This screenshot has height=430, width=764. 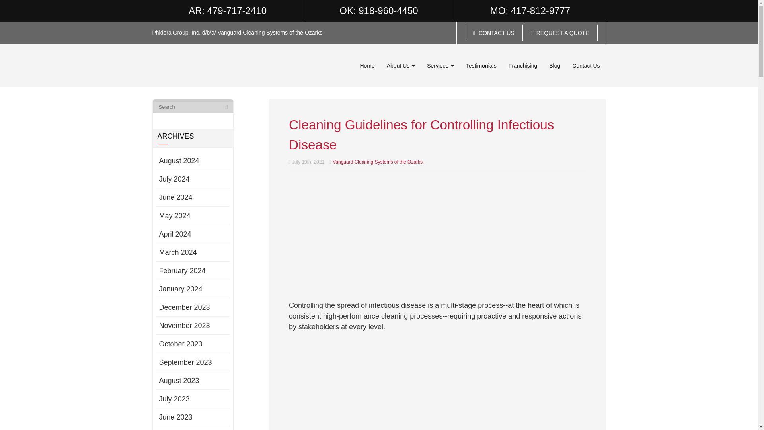 What do you see at coordinates (523, 65) in the screenshot?
I see `Franchising` at bounding box center [523, 65].